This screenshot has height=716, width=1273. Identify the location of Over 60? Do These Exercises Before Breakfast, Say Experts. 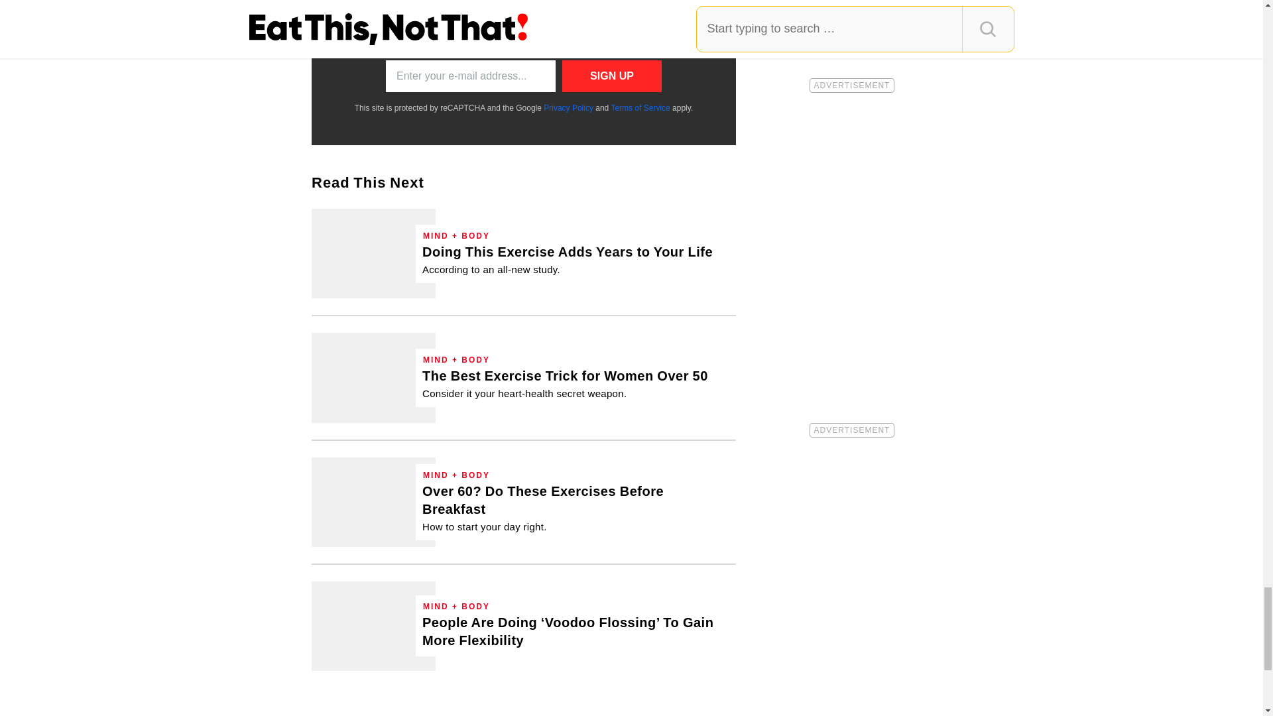
(373, 503).